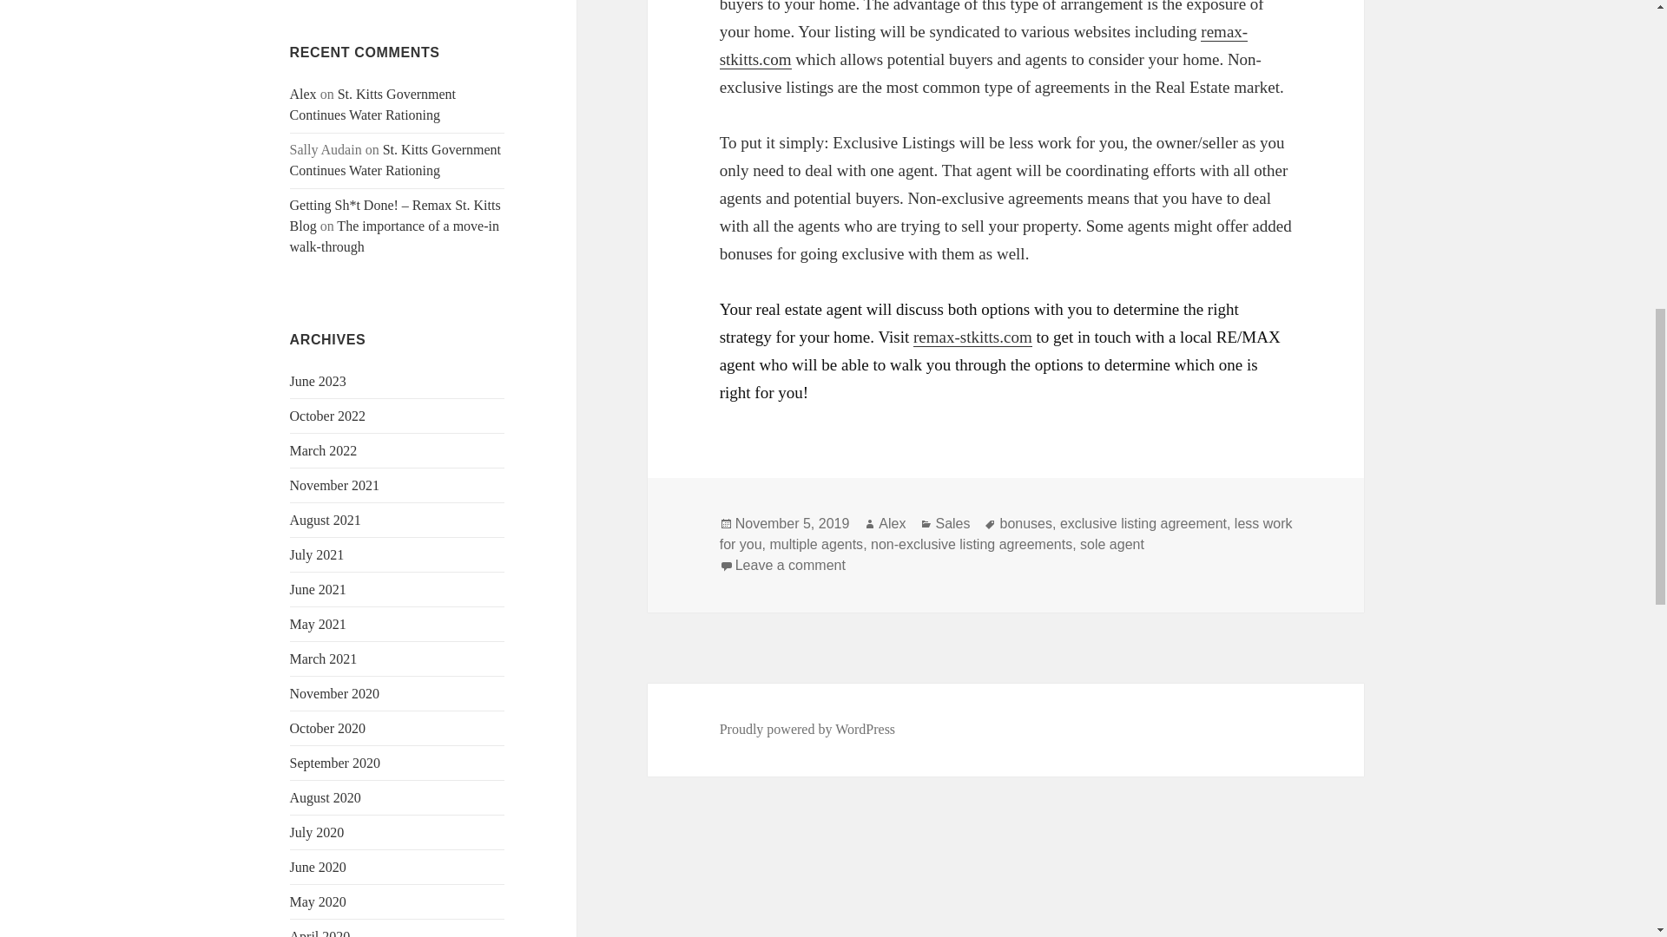  I want to click on St. Kitts Government Continues Water Rationing, so click(373, 104).